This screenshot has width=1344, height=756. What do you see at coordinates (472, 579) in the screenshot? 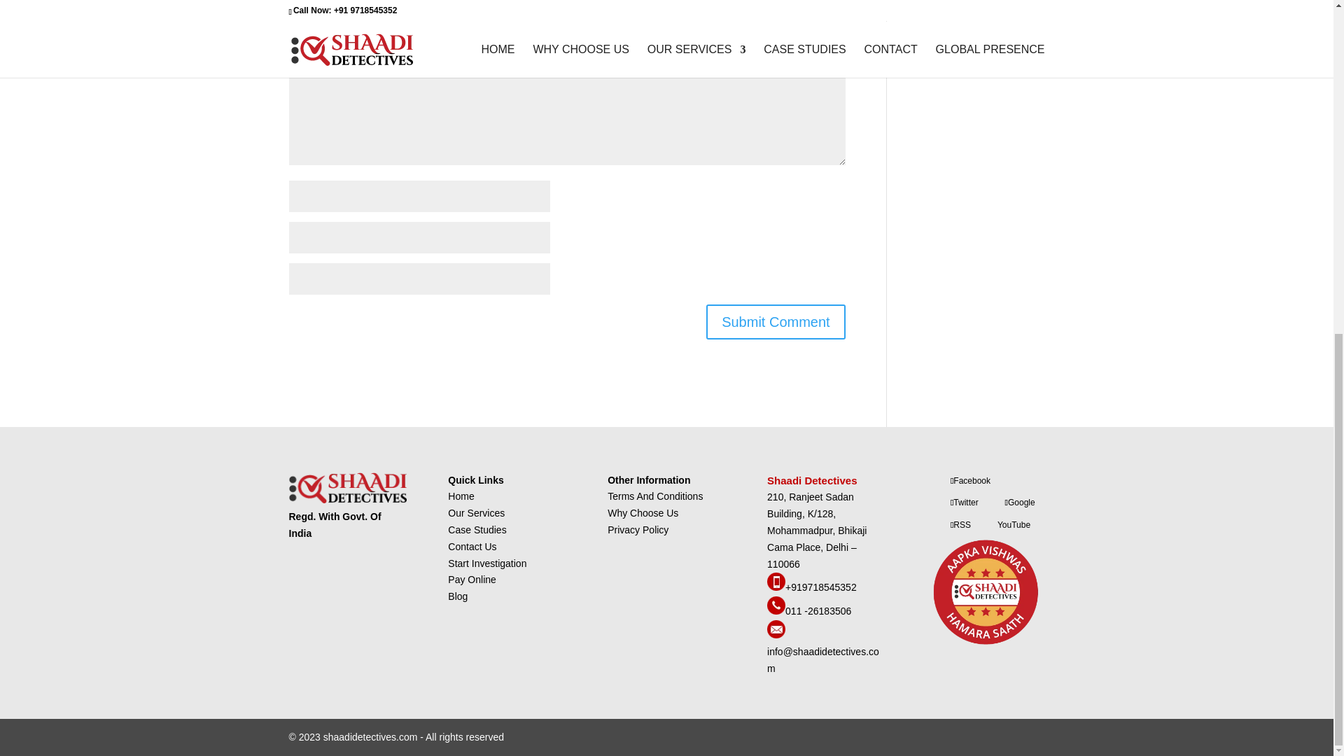
I see `Contact` at bounding box center [472, 579].